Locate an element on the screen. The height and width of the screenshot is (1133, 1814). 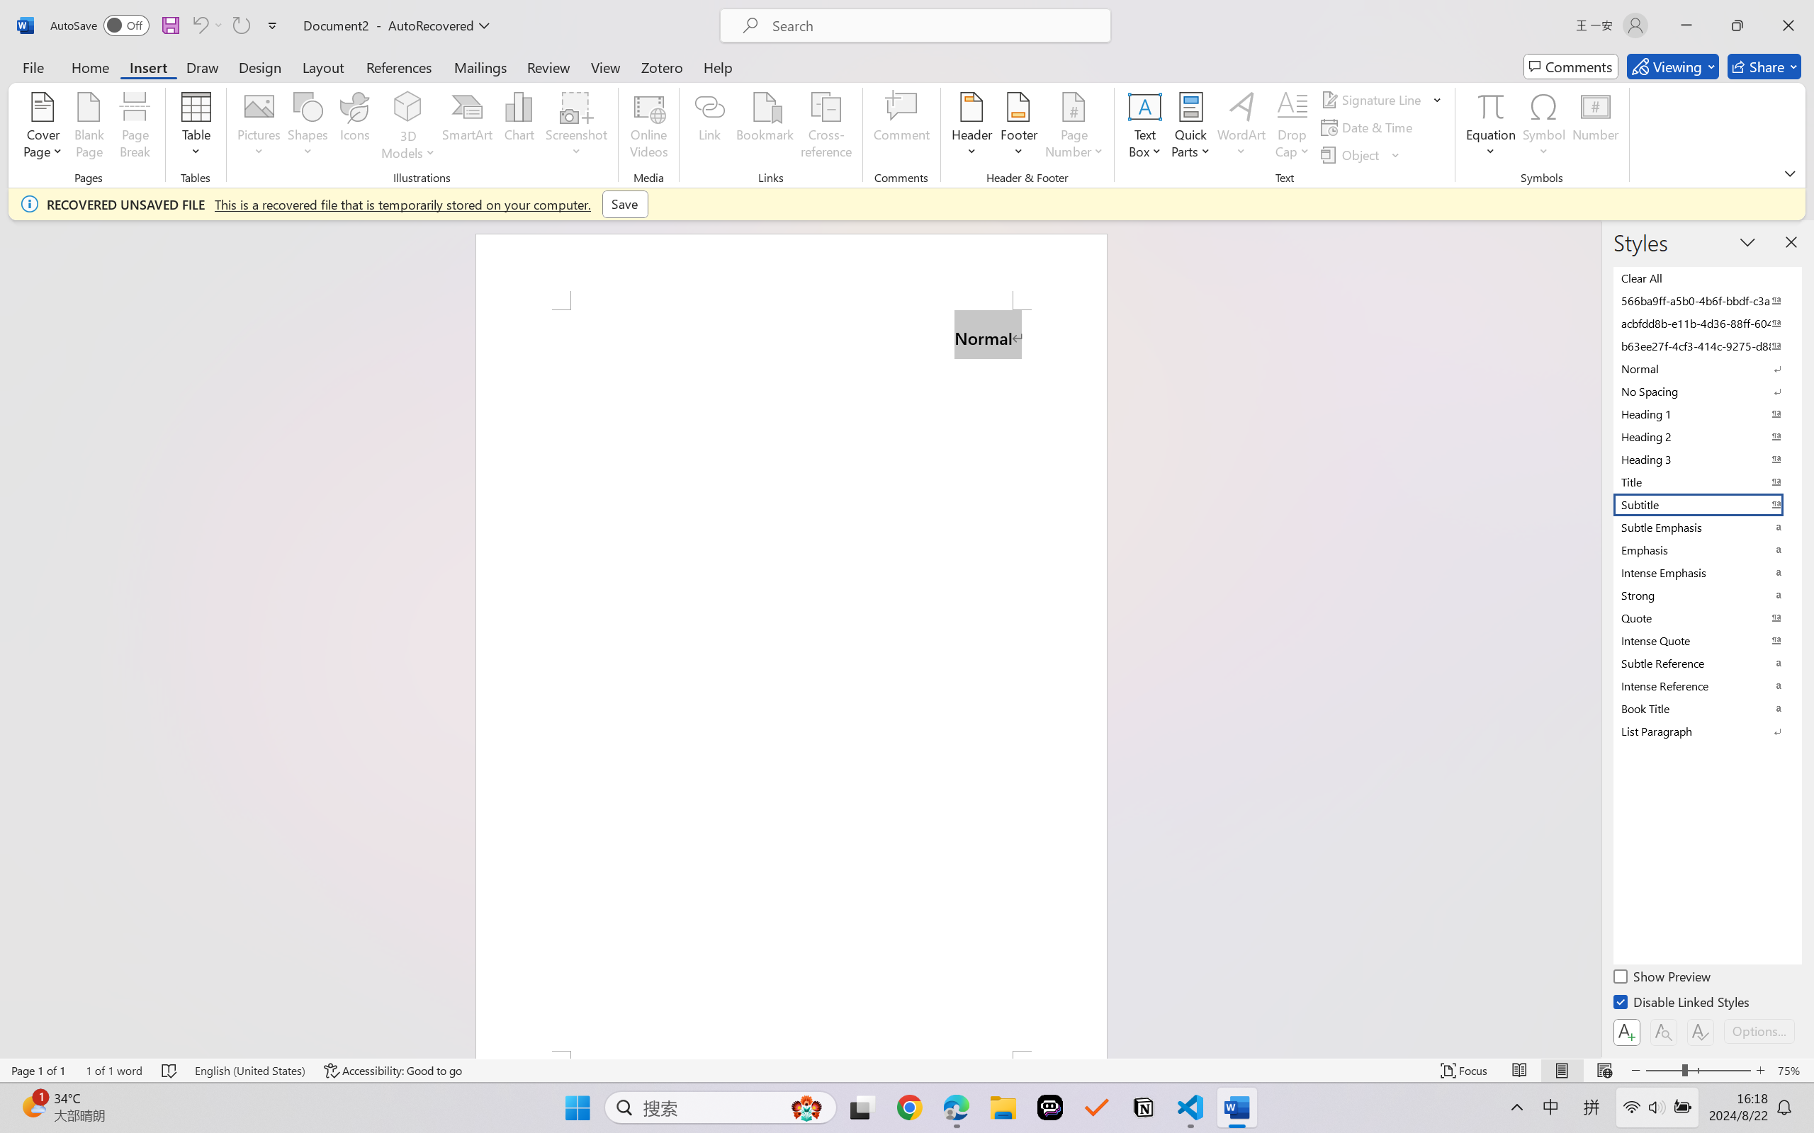
Class: NetUIButton is located at coordinates (1701, 1032).